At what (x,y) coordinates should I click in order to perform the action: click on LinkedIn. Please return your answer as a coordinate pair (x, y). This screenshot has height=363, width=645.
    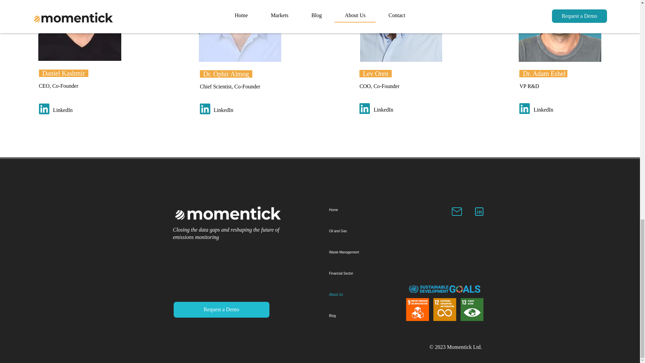
    Looking at the image, I should click on (391, 110).